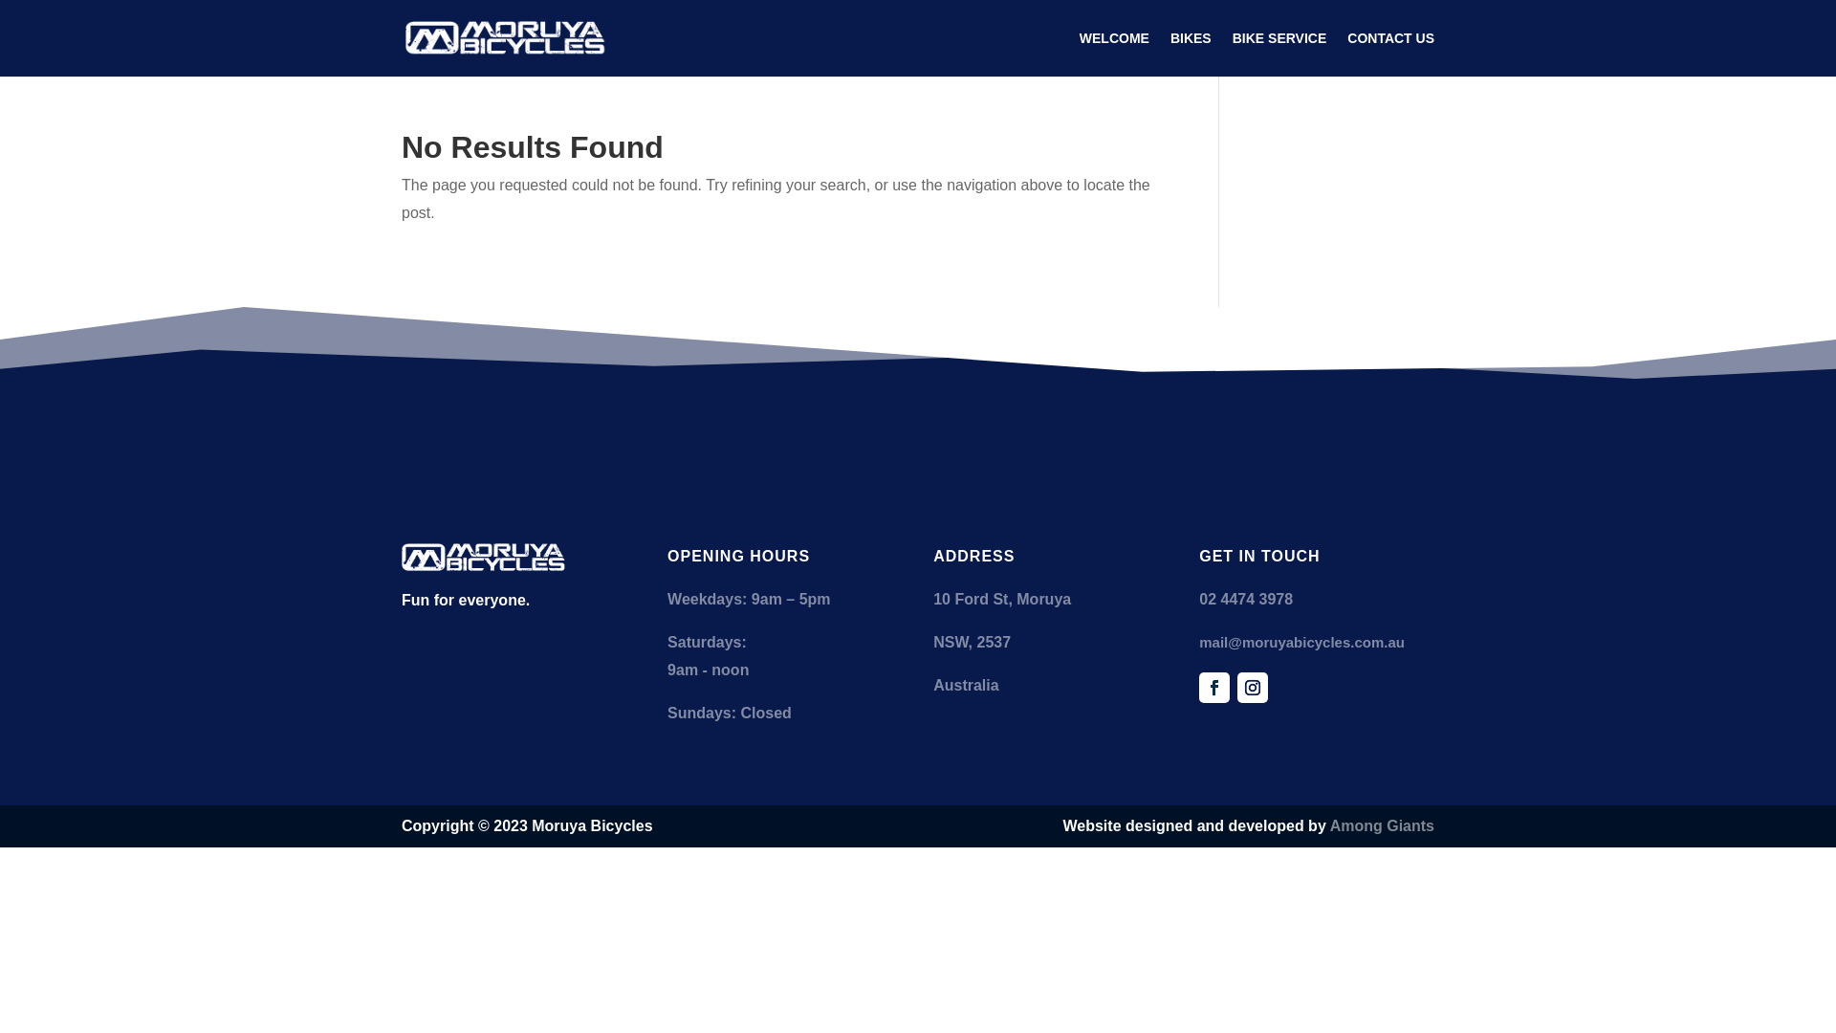 The width and height of the screenshot is (1836, 1033). I want to click on Follow on Facebook, so click(1214, 688).